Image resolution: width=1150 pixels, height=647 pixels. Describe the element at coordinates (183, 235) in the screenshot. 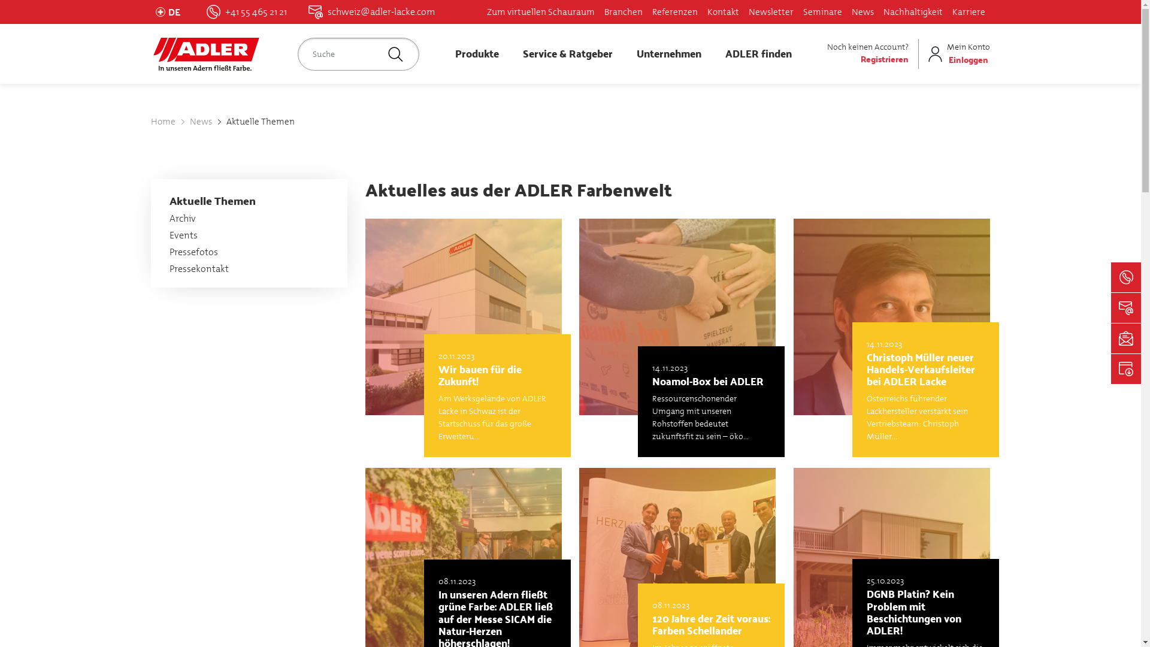

I see `Events` at that location.